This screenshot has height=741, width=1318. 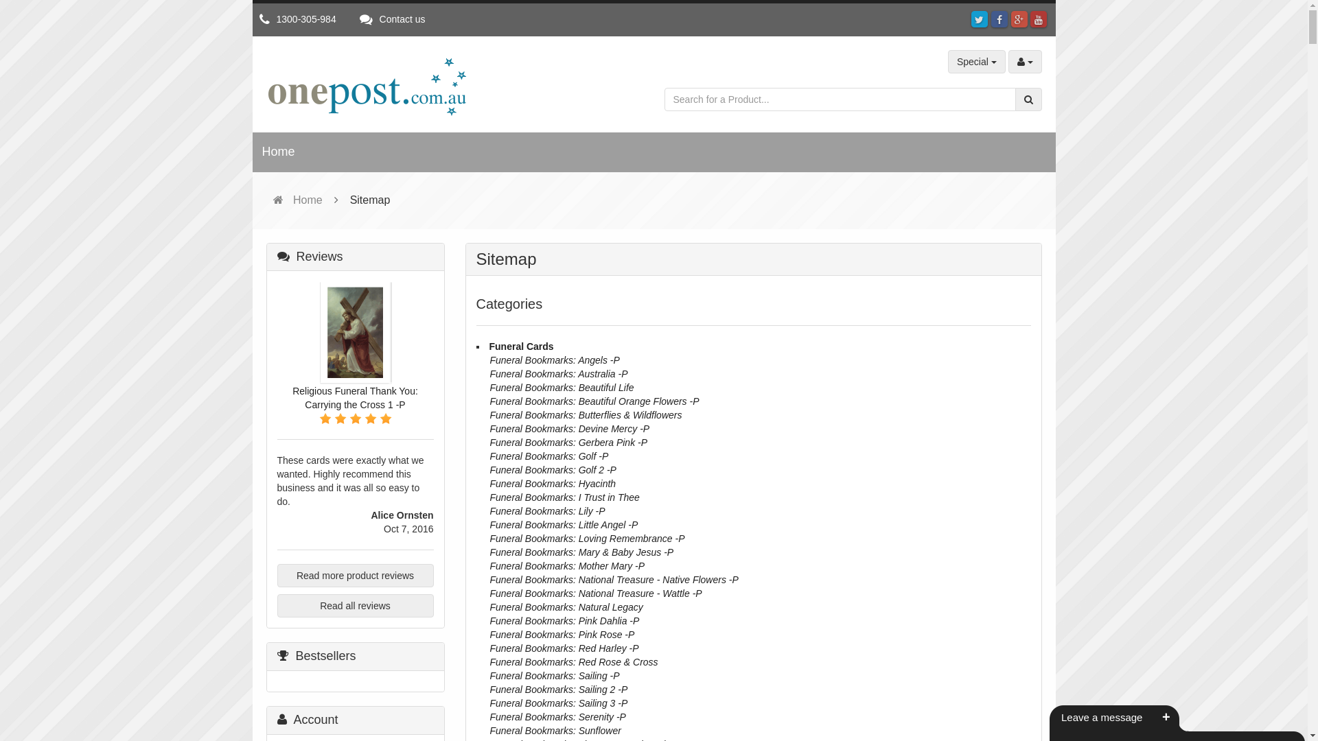 What do you see at coordinates (565, 621) in the screenshot?
I see `Funeral Bookmarks: Pink Dahlia -P` at bounding box center [565, 621].